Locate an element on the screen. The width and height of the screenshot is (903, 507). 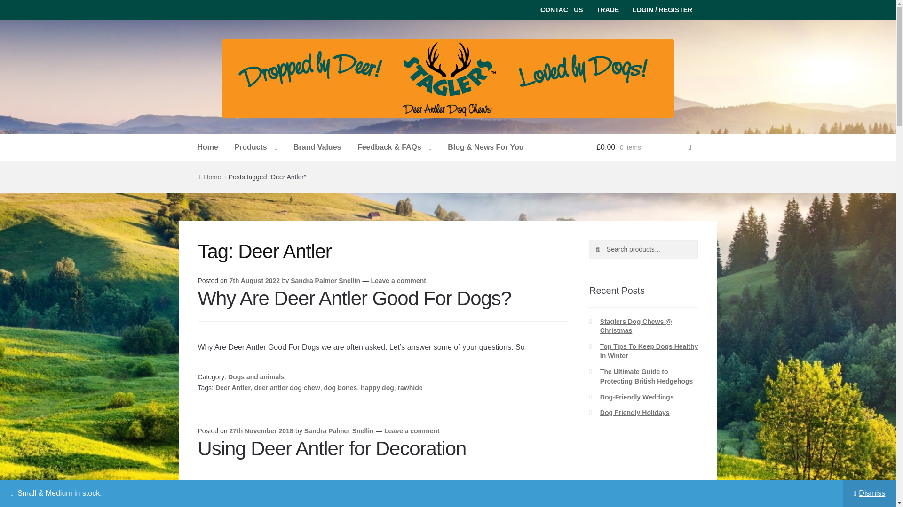
View your shopping basket is located at coordinates (643, 147).